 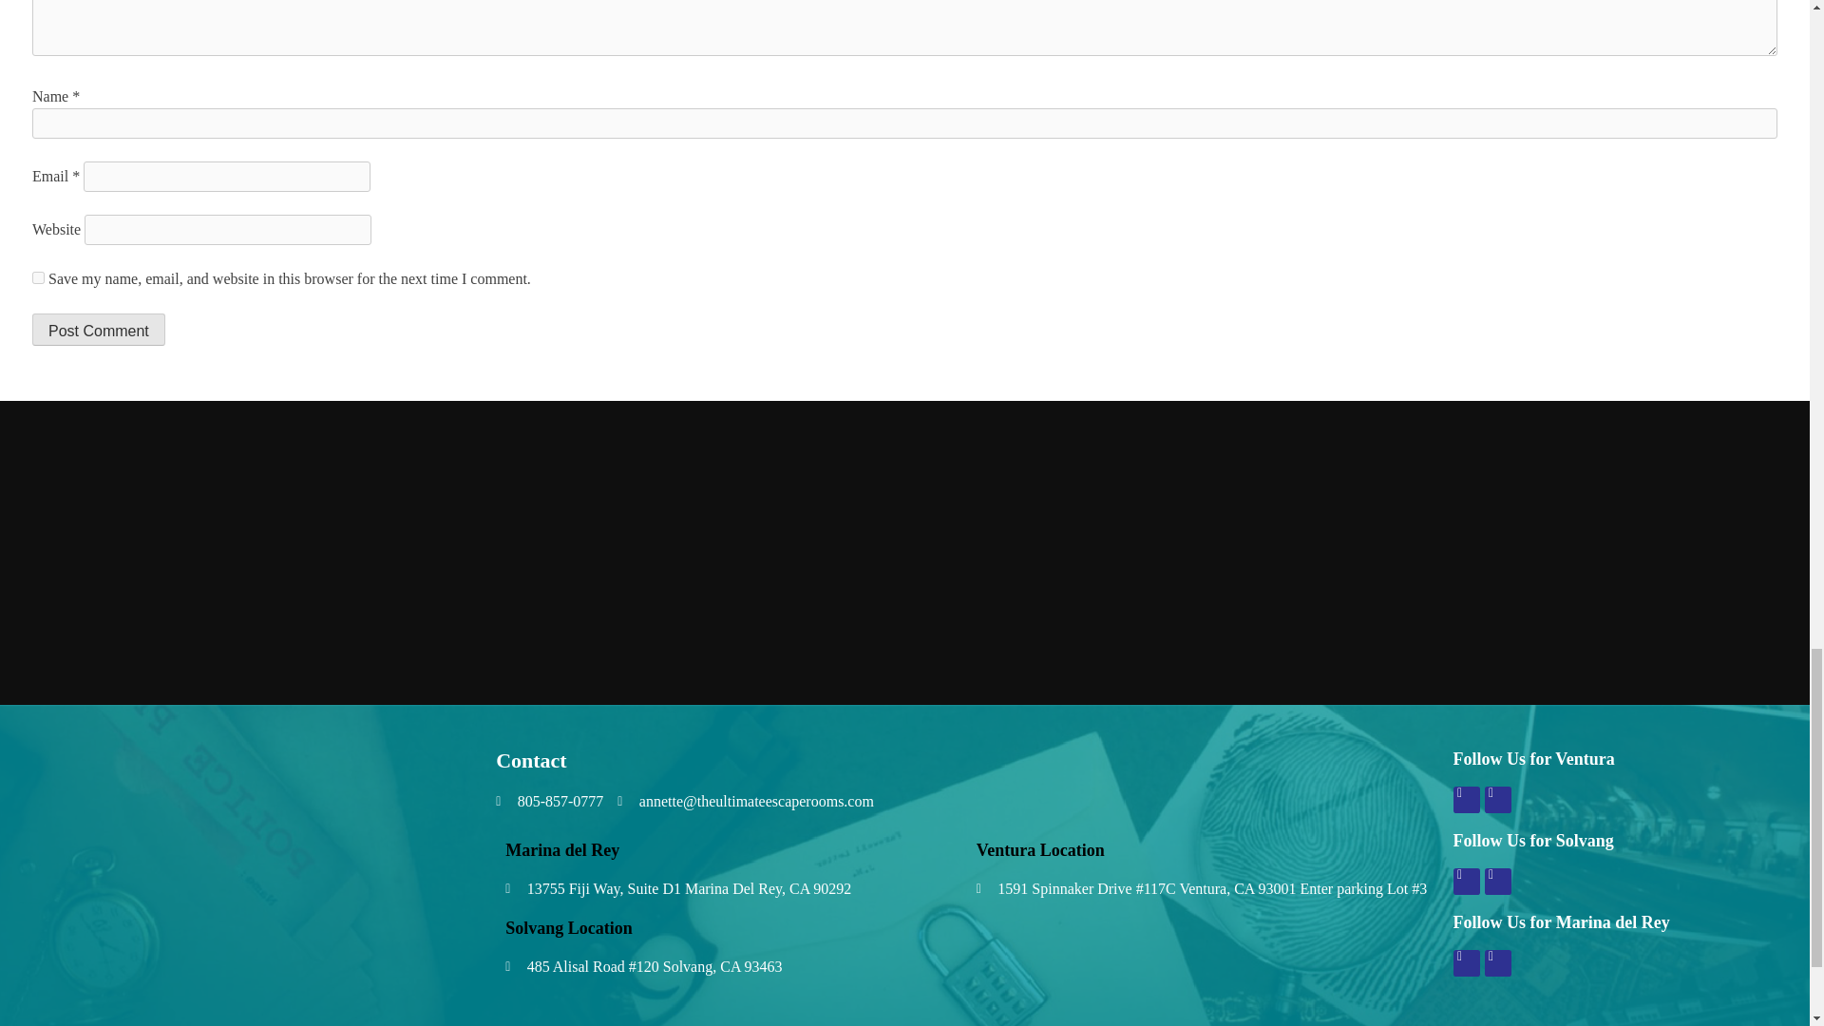 What do you see at coordinates (38, 277) in the screenshot?
I see `yes` at bounding box center [38, 277].